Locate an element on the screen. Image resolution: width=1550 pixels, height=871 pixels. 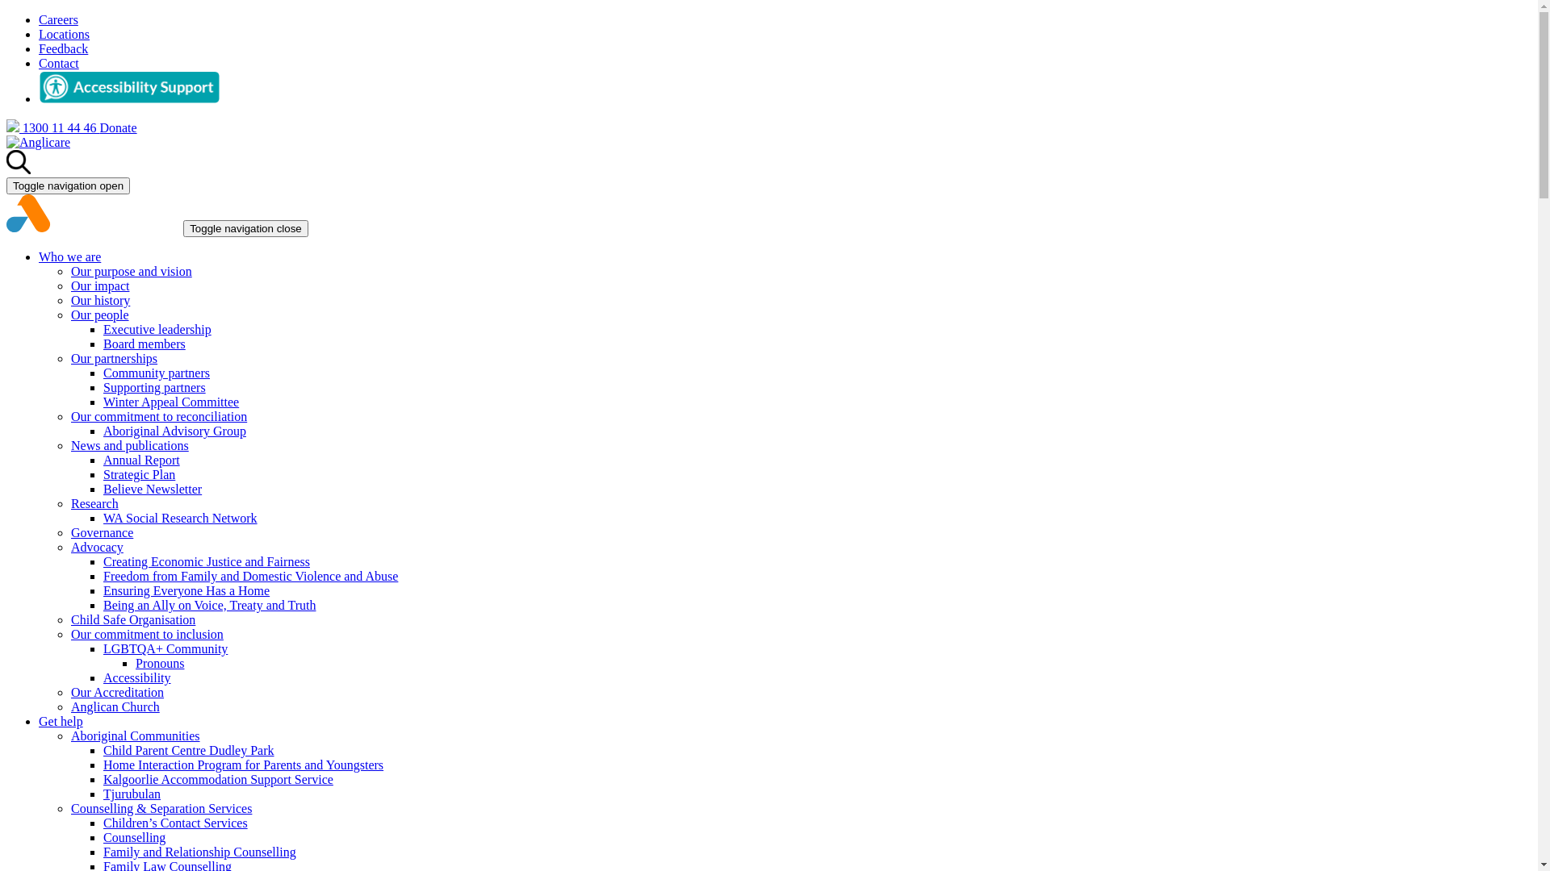
Our commitment to inclusion is located at coordinates (147, 634).